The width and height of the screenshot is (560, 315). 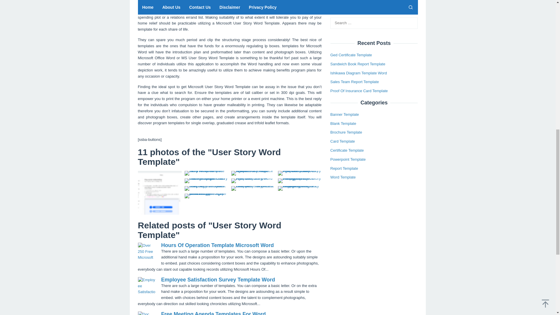 What do you see at coordinates (218, 279) in the screenshot?
I see `Employee Satisfaction Survey Template Word` at bounding box center [218, 279].